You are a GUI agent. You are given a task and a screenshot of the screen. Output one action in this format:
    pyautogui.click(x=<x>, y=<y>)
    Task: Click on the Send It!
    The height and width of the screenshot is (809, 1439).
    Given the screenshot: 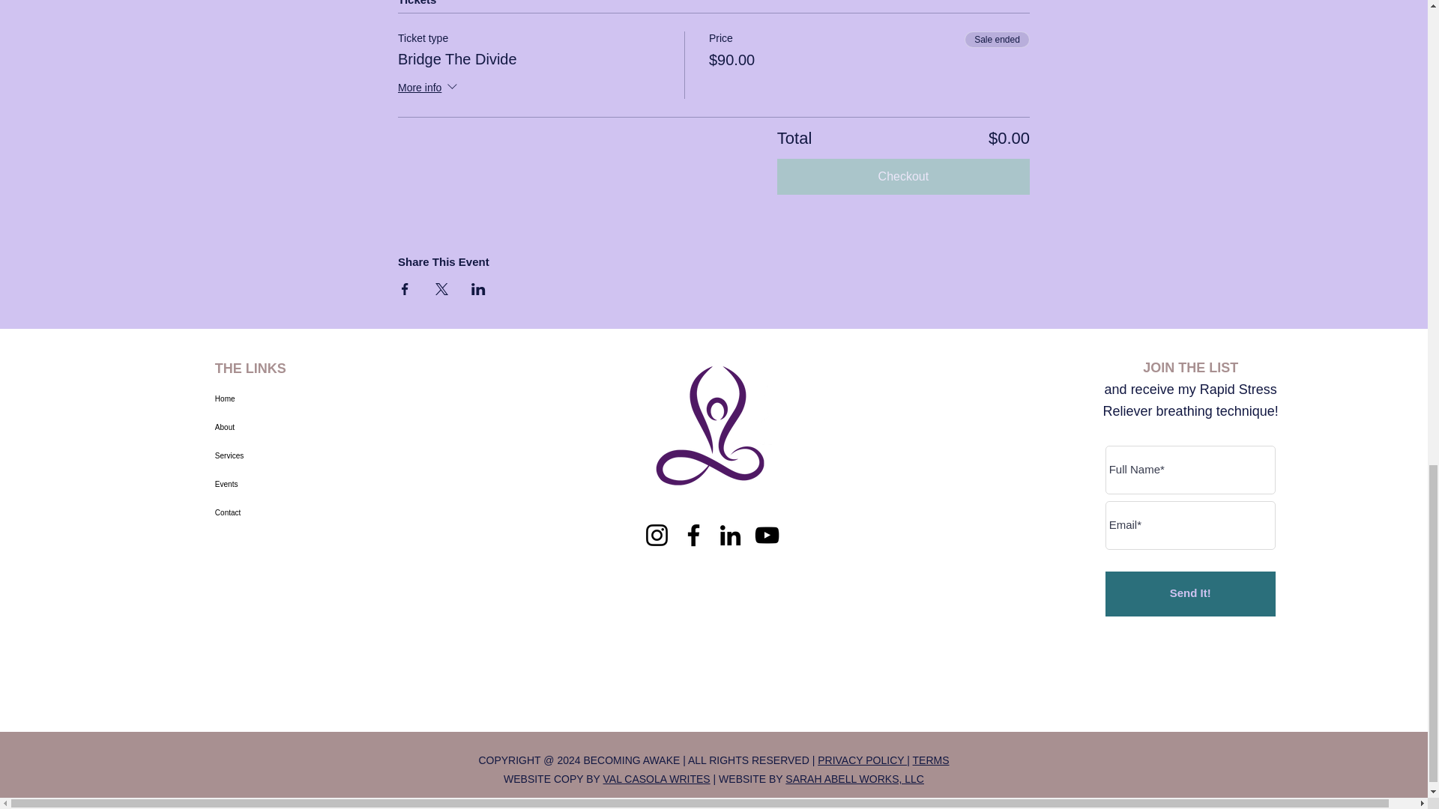 What is the action you would take?
    pyautogui.click(x=1190, y=593)
    